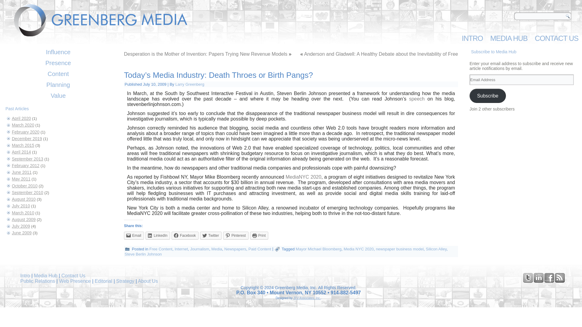  What do you see at coordinates (417, 99) in the screenshot?
I see `Old Growth Media and the Future of News` at bounding box center [417, 99].